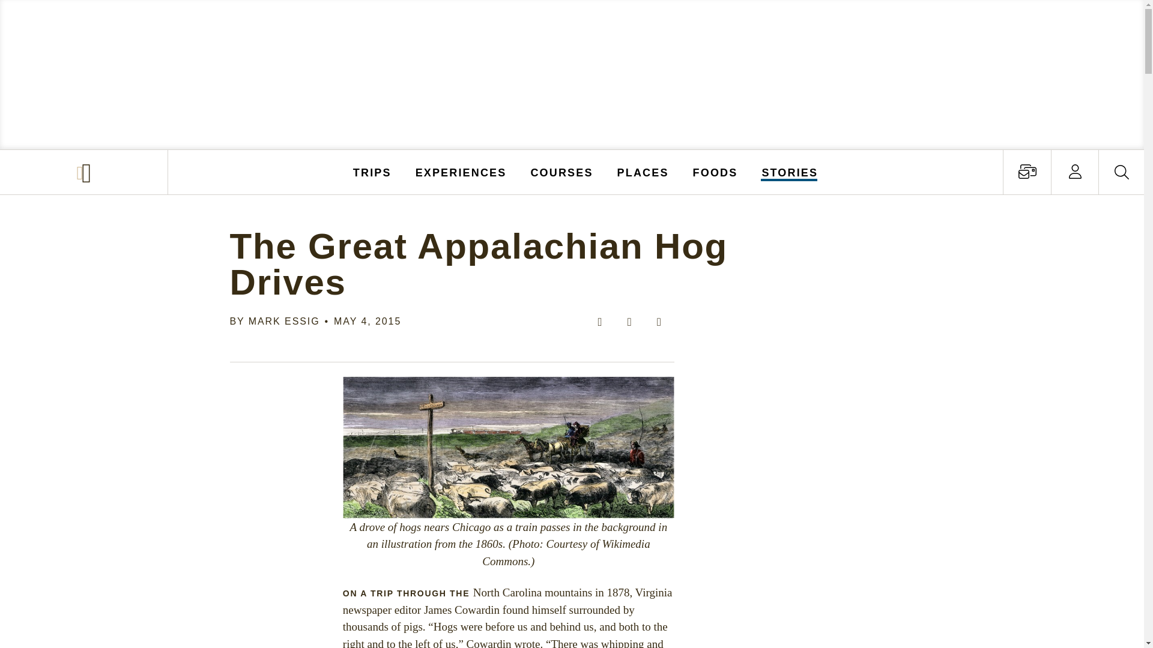  I want to click on TRIPS, so click(372, 172).